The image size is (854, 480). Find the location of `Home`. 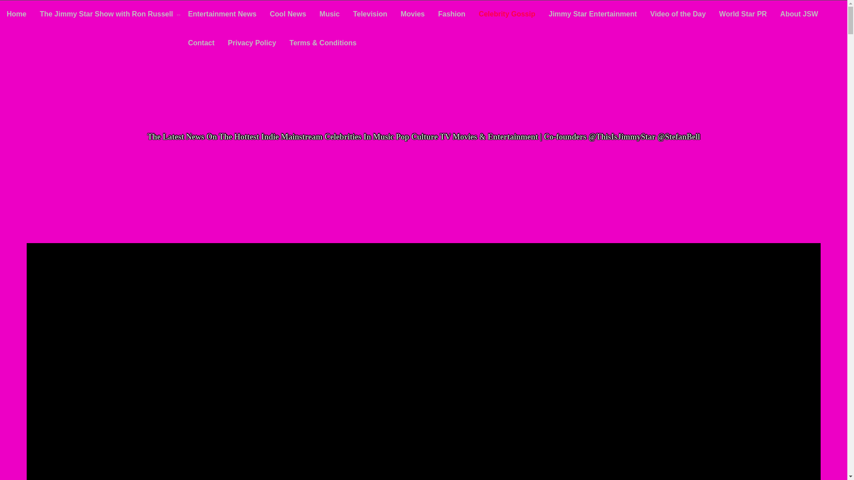

Home is located at coordinates (16, 15).